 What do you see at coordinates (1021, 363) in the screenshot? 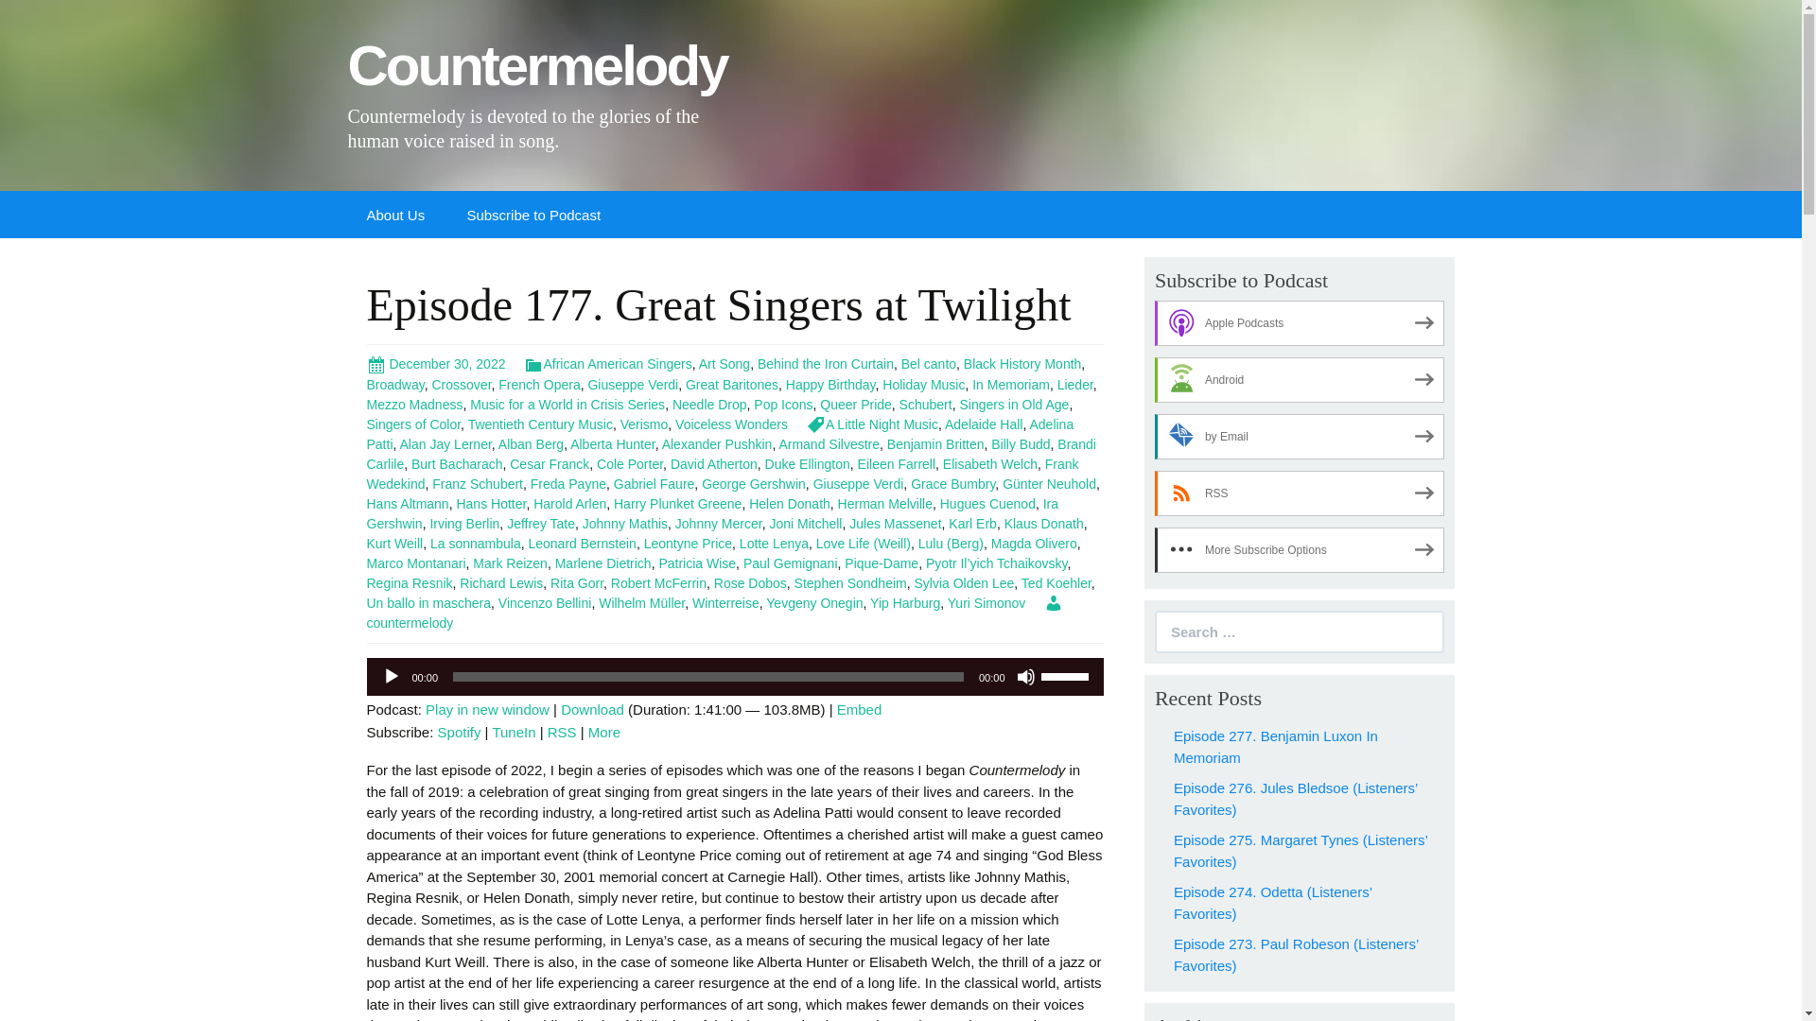
I see `Black History Month` at bounding box center [1021, 363].